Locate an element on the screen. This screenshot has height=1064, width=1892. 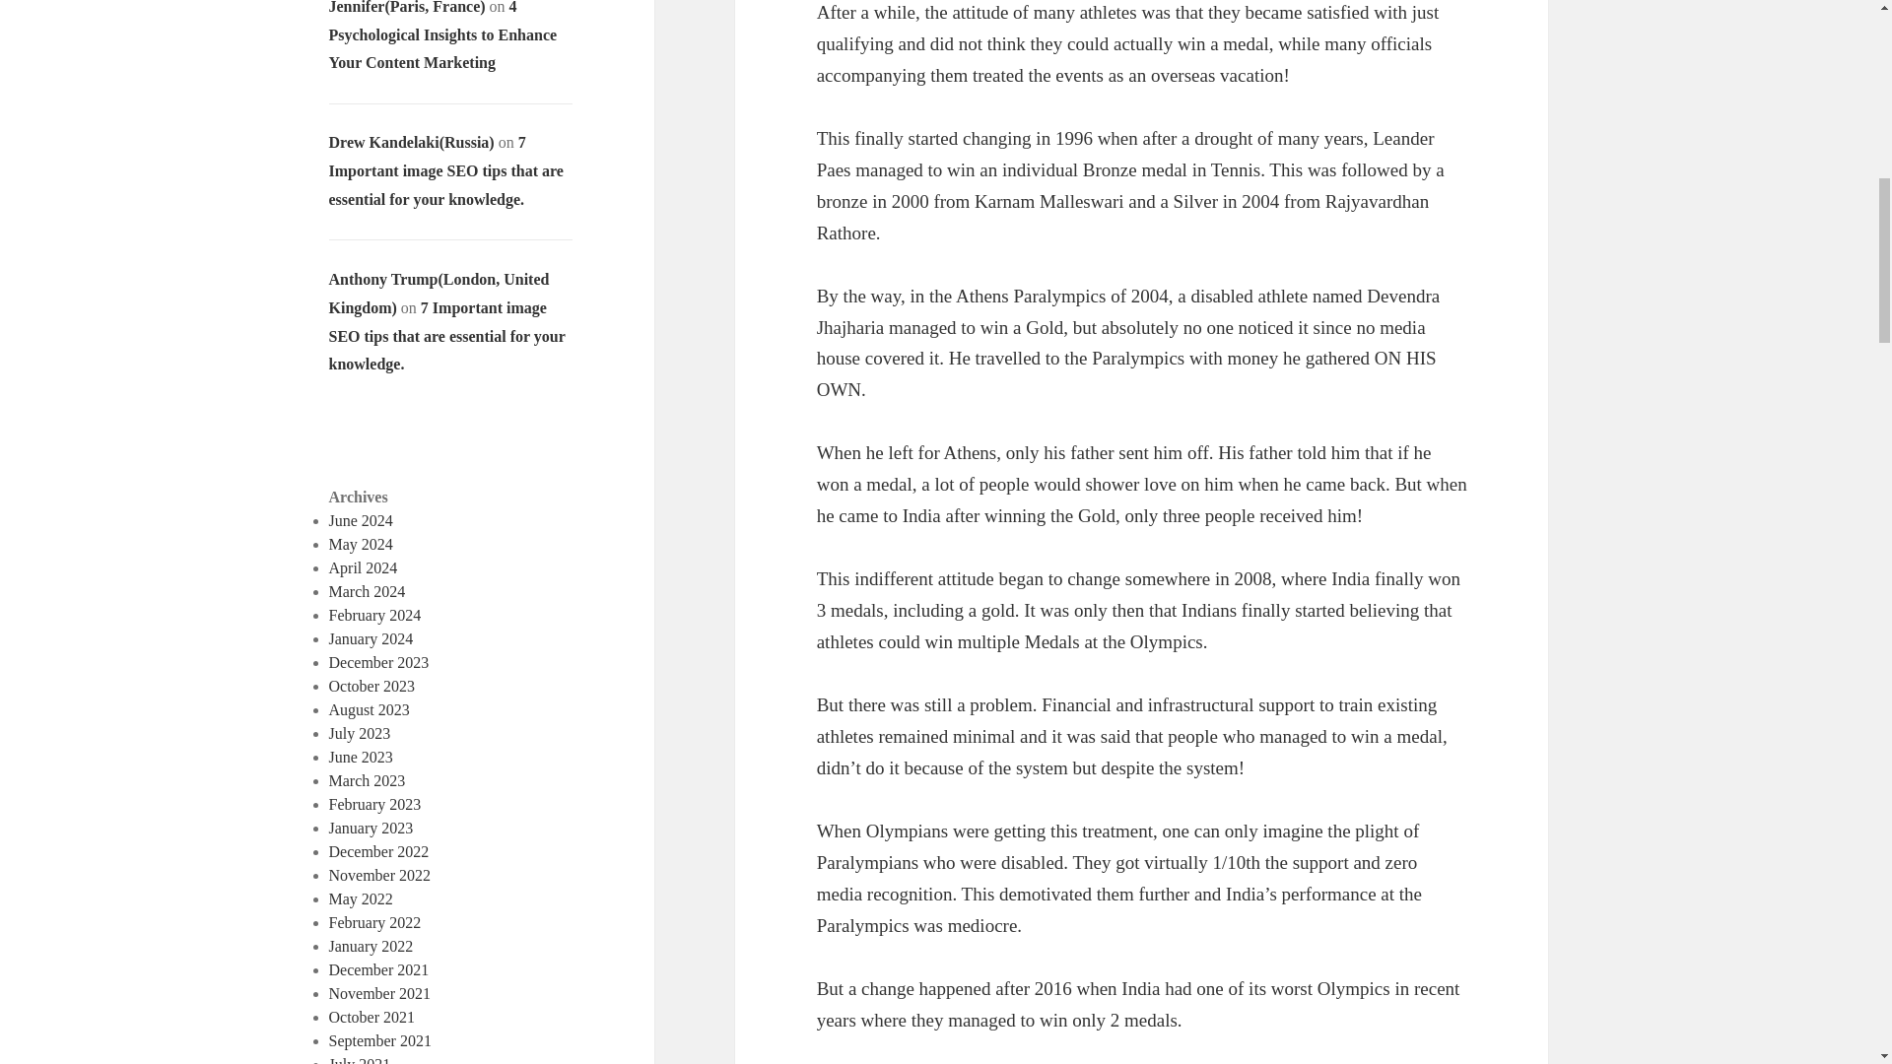
August 2023 is located at coordinates (370, 709).